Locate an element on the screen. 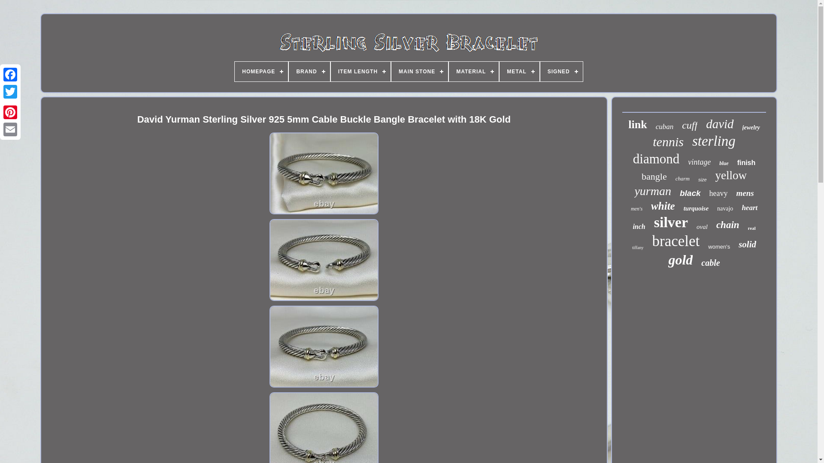  BRAND is located at coordinates (309, 71).